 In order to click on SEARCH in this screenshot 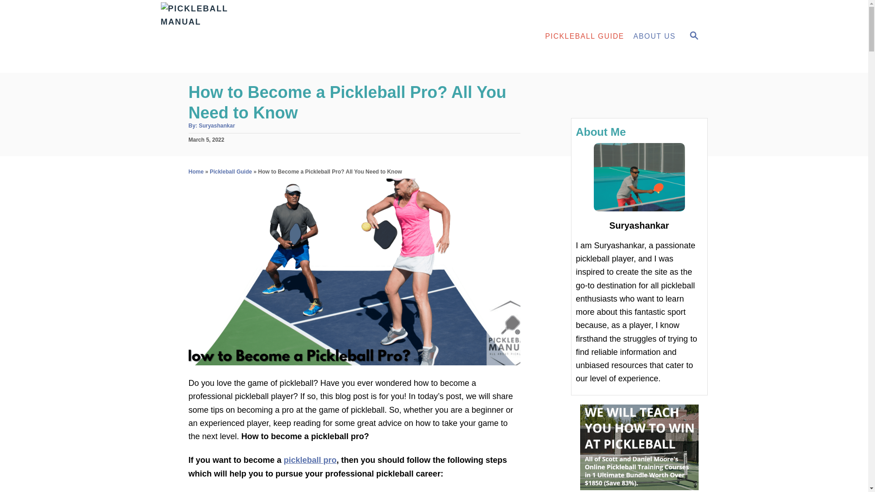, I will do `click(693, 36)`.